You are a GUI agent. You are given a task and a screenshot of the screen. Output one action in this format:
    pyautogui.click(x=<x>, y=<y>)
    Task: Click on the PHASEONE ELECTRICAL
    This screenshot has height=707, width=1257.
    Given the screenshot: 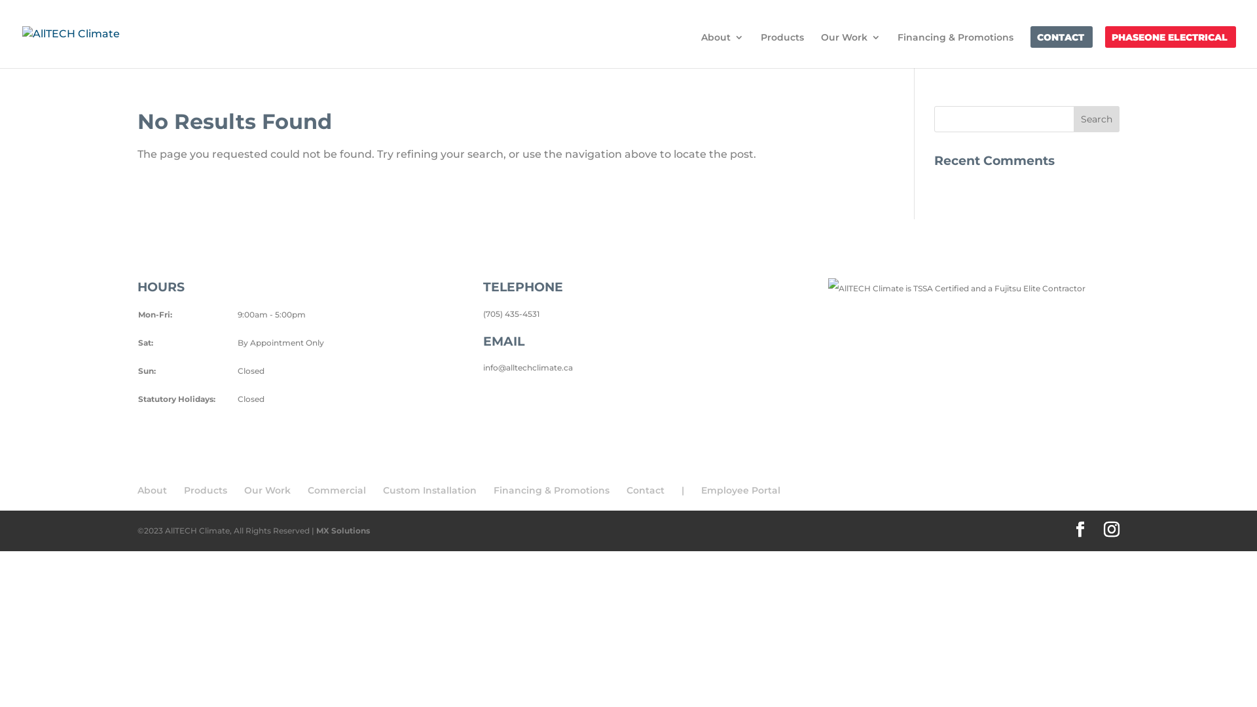 What is the action you would take?
    pyautogui.click(x=1169, y=50)
    